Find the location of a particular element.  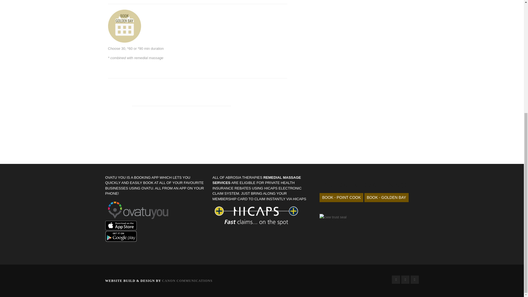

BOOK - GOLDEN BAY is located at coordinates (386, 197).